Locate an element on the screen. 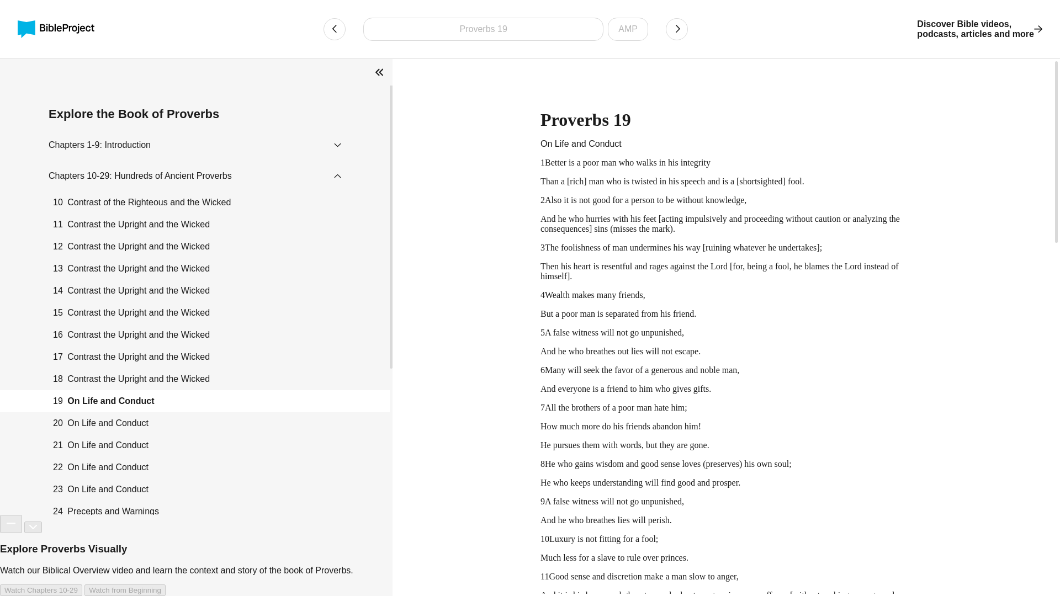 The height and width of the screenshot is (596, 1060). 22 On Life and Conduct is located at coordinates (195, 467).